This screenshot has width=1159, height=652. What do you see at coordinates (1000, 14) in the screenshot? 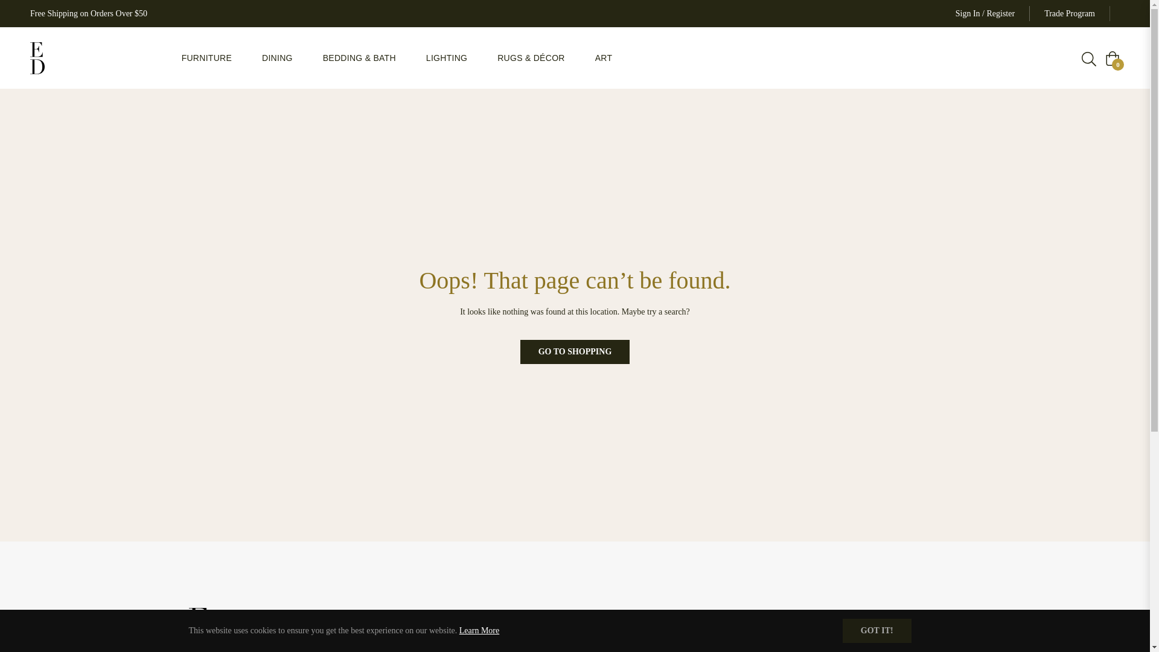
I see `Register` at bounding box center [1000, 14].